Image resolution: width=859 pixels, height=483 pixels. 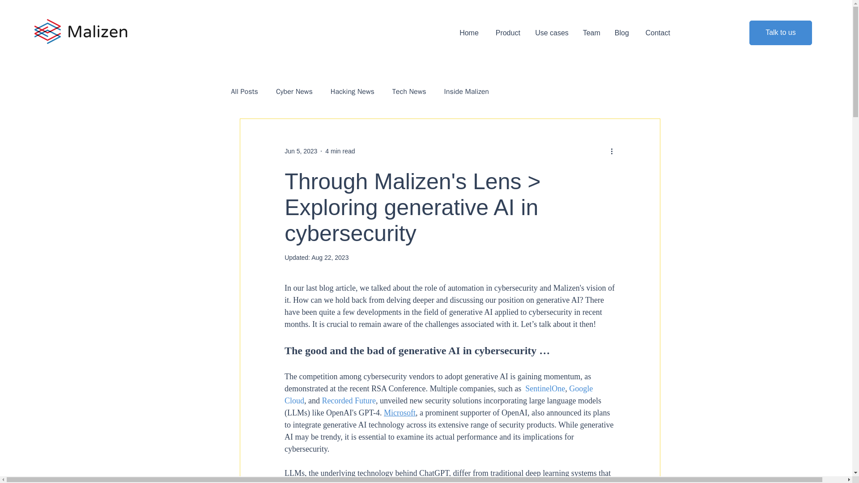 I want to click on Use cases, so click(x=551, y=33).